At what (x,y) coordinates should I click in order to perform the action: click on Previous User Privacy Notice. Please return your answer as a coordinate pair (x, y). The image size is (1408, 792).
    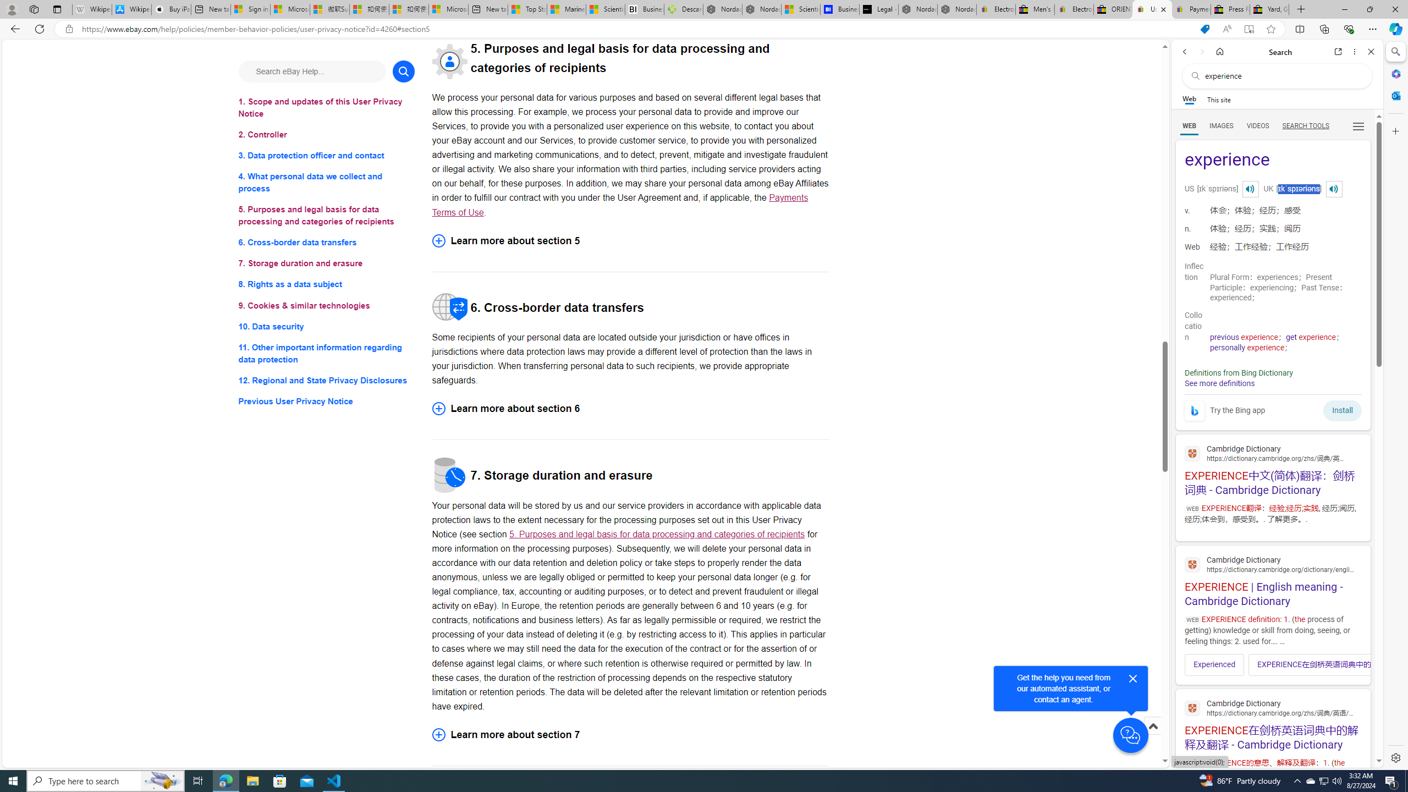
    Looking at the image, I should click on (327, 402).